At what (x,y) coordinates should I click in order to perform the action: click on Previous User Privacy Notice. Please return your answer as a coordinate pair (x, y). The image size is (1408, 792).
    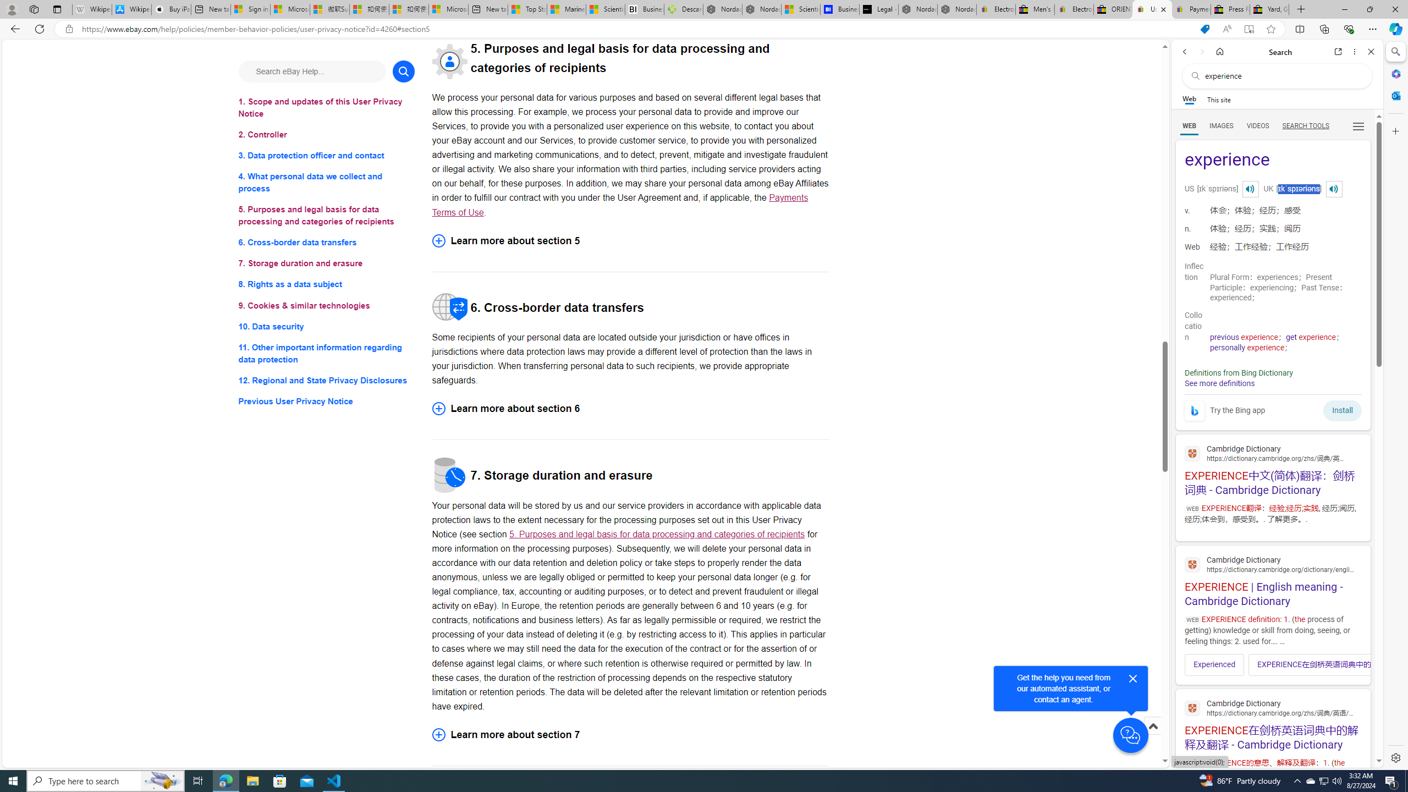
    Looking at the image, I should click on (327, 402).